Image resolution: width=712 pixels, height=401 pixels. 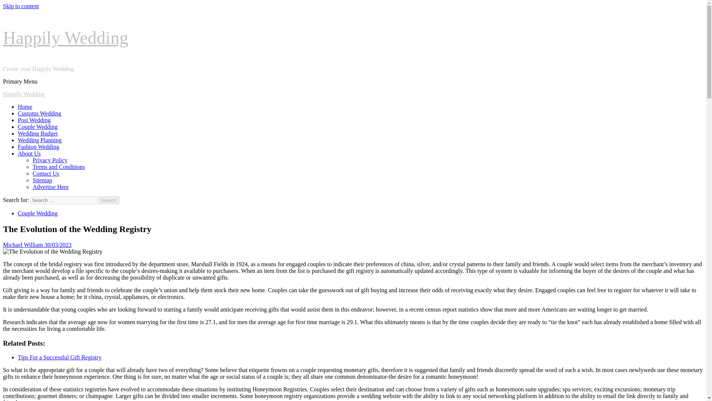 What do you see at coordinates (39, 114) in the screenshot?
I see `Customs Wedding` at bounding box center [39, 114].